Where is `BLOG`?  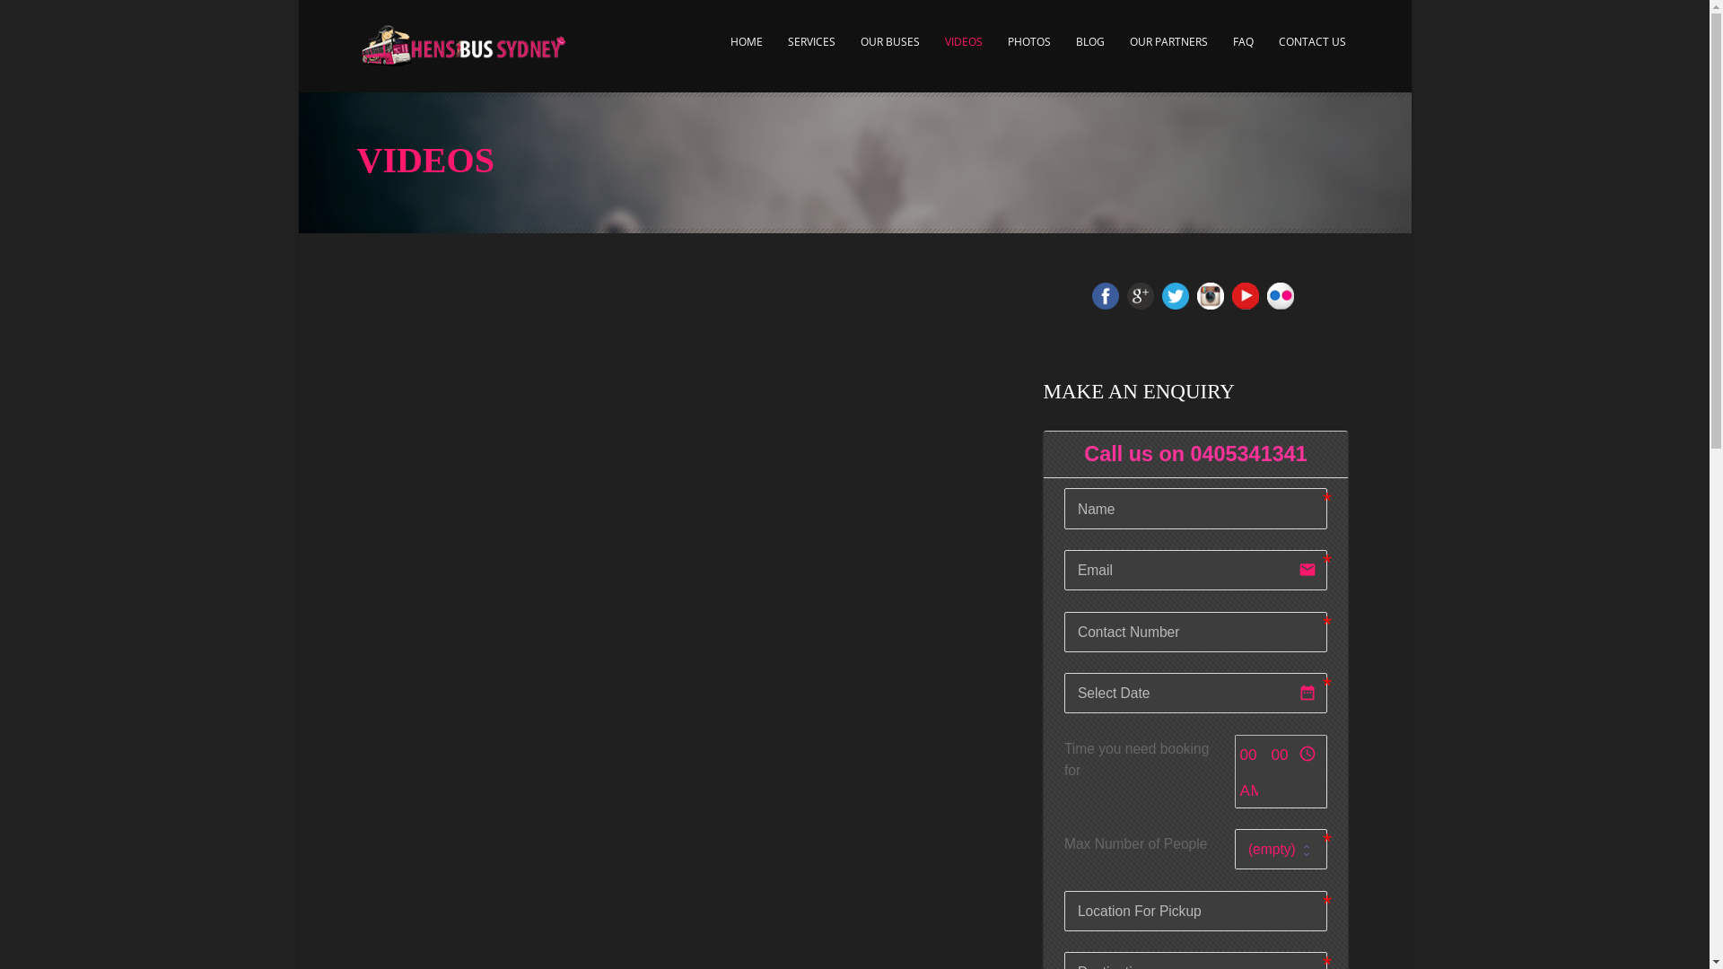
BLOG is located at coordinates (1090, 51).